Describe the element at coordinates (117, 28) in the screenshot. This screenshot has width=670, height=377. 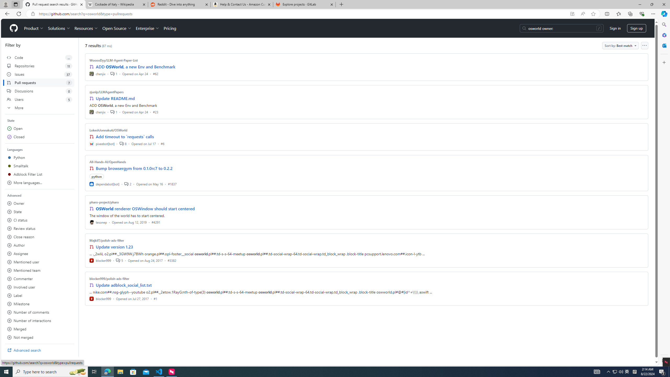
I see `Open Source` at that location.